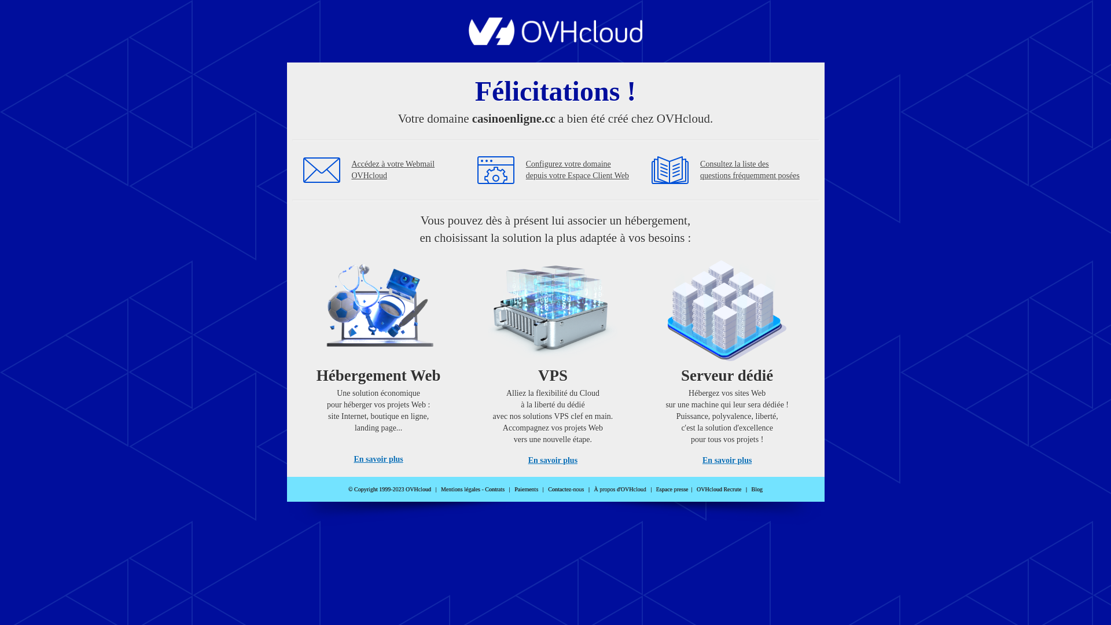 This screenshot has width=1111, height=625. Describe the element at coordinates (553, 461) in the screenshot. I see `En savoir plus` at that location.